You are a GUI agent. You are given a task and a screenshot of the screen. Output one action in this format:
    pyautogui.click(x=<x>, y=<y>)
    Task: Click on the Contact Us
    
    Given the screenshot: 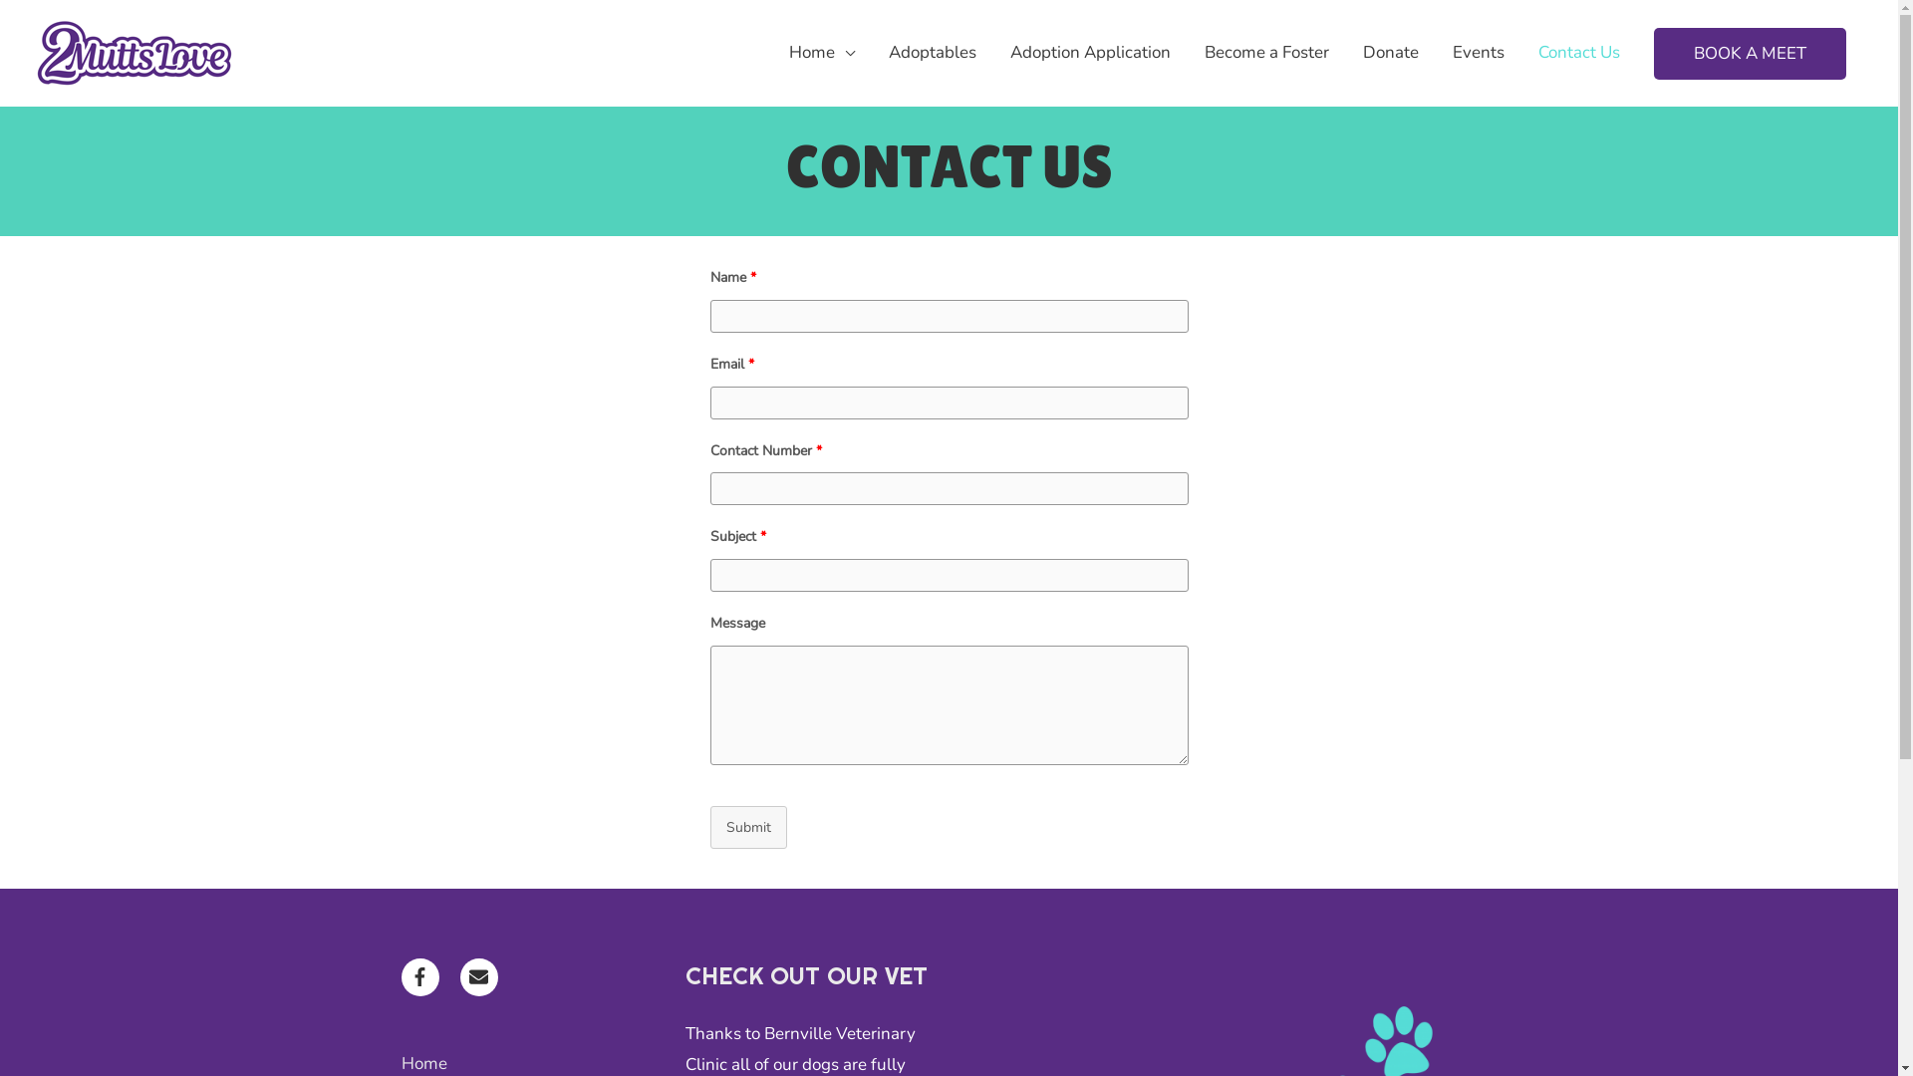 What is the action you would take?
    pyautogui.click(x=1579, y=53)
    